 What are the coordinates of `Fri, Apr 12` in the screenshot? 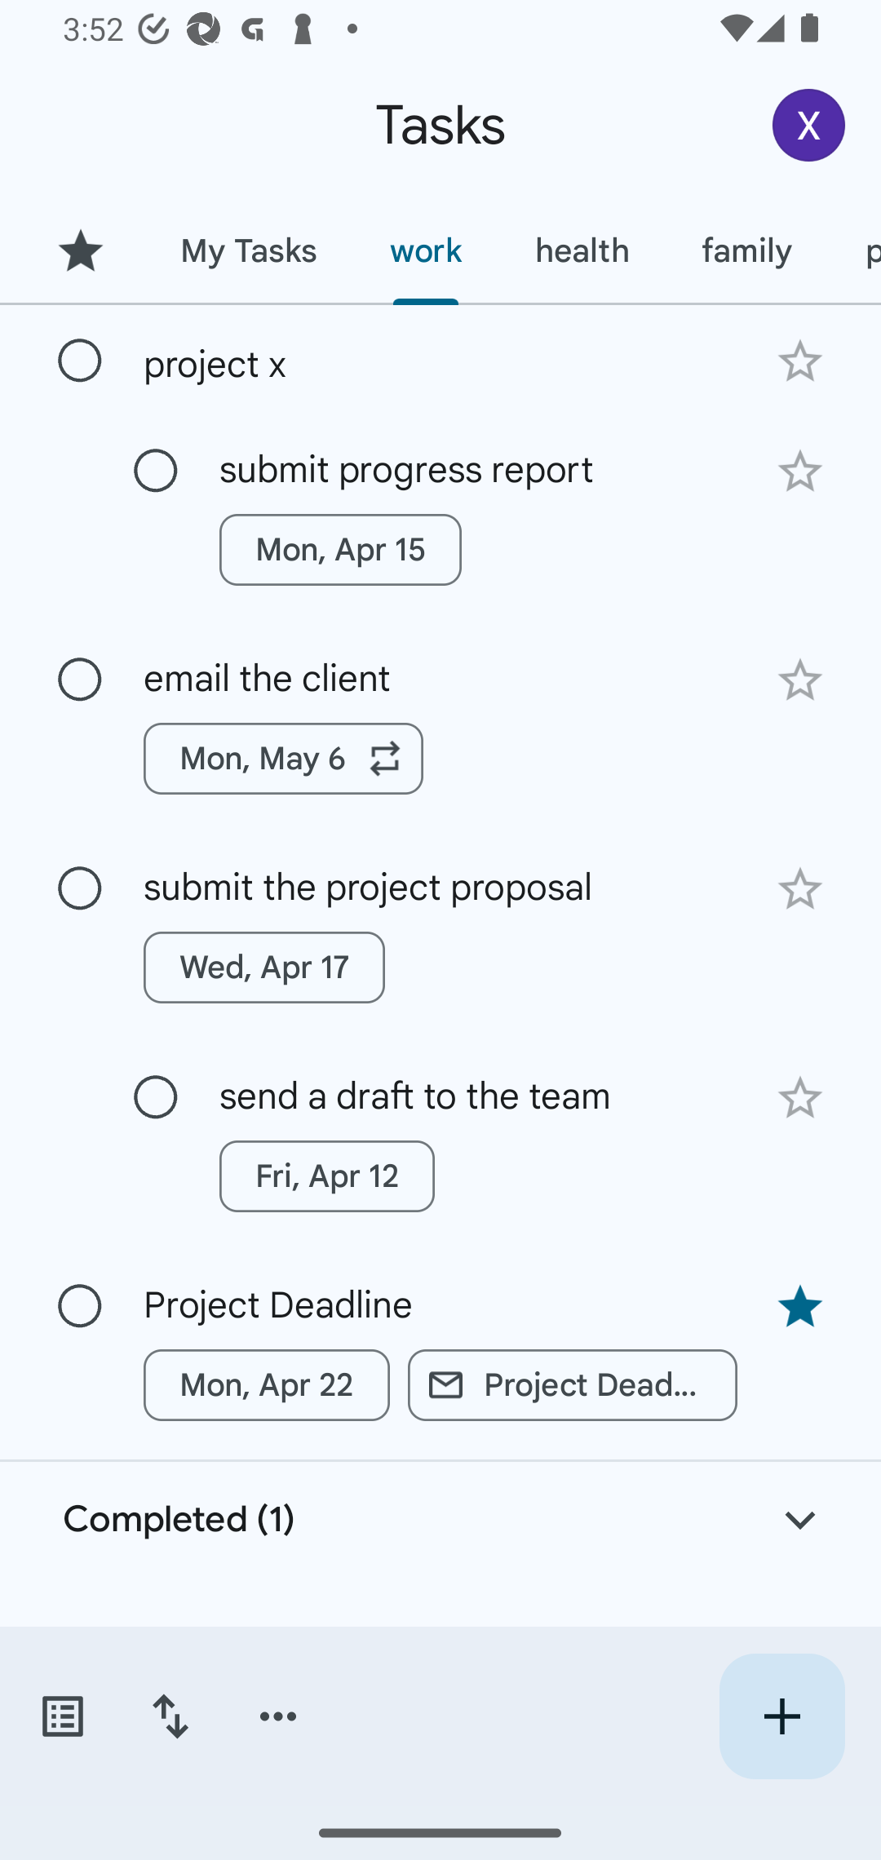 It's located at (326, 1176).